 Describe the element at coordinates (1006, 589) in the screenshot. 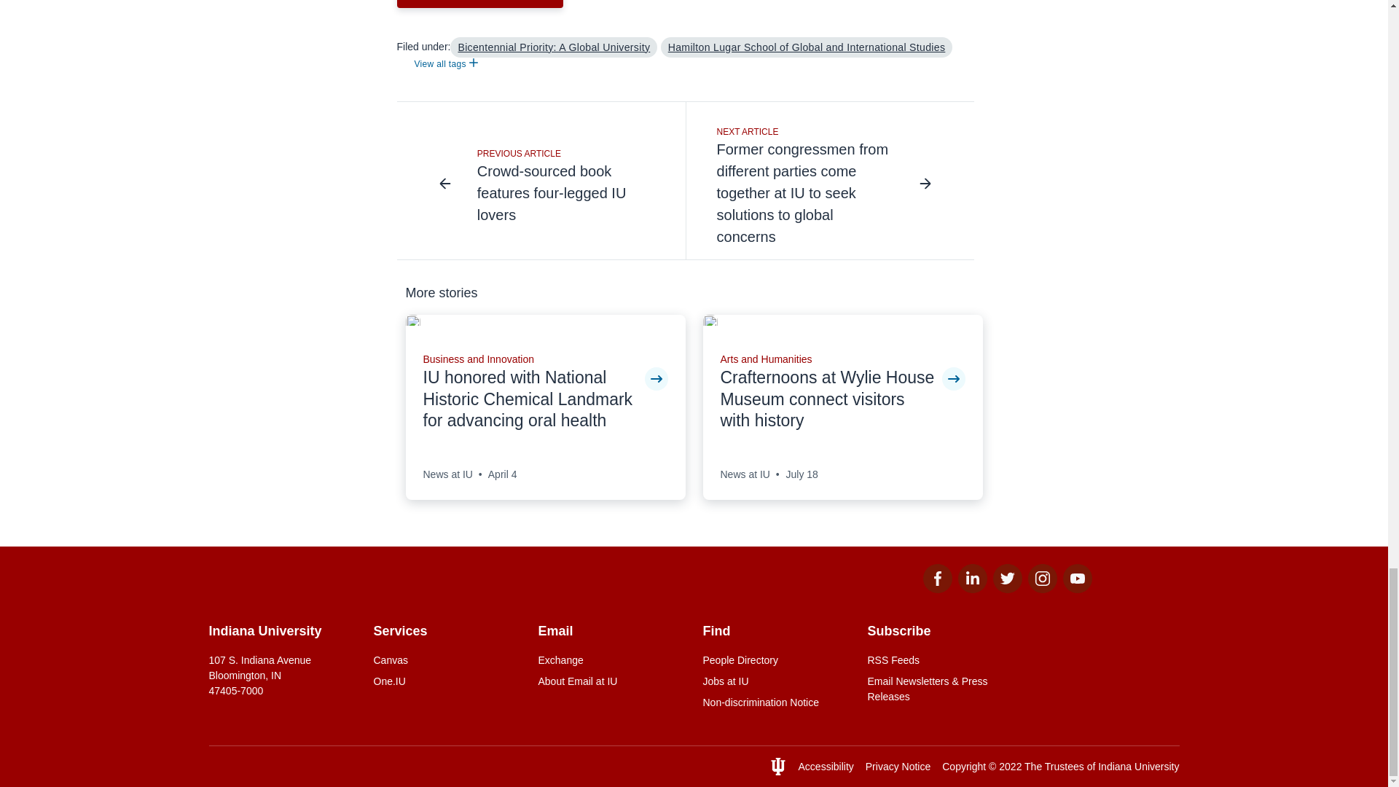

I see `Twitter for IU` at that location.